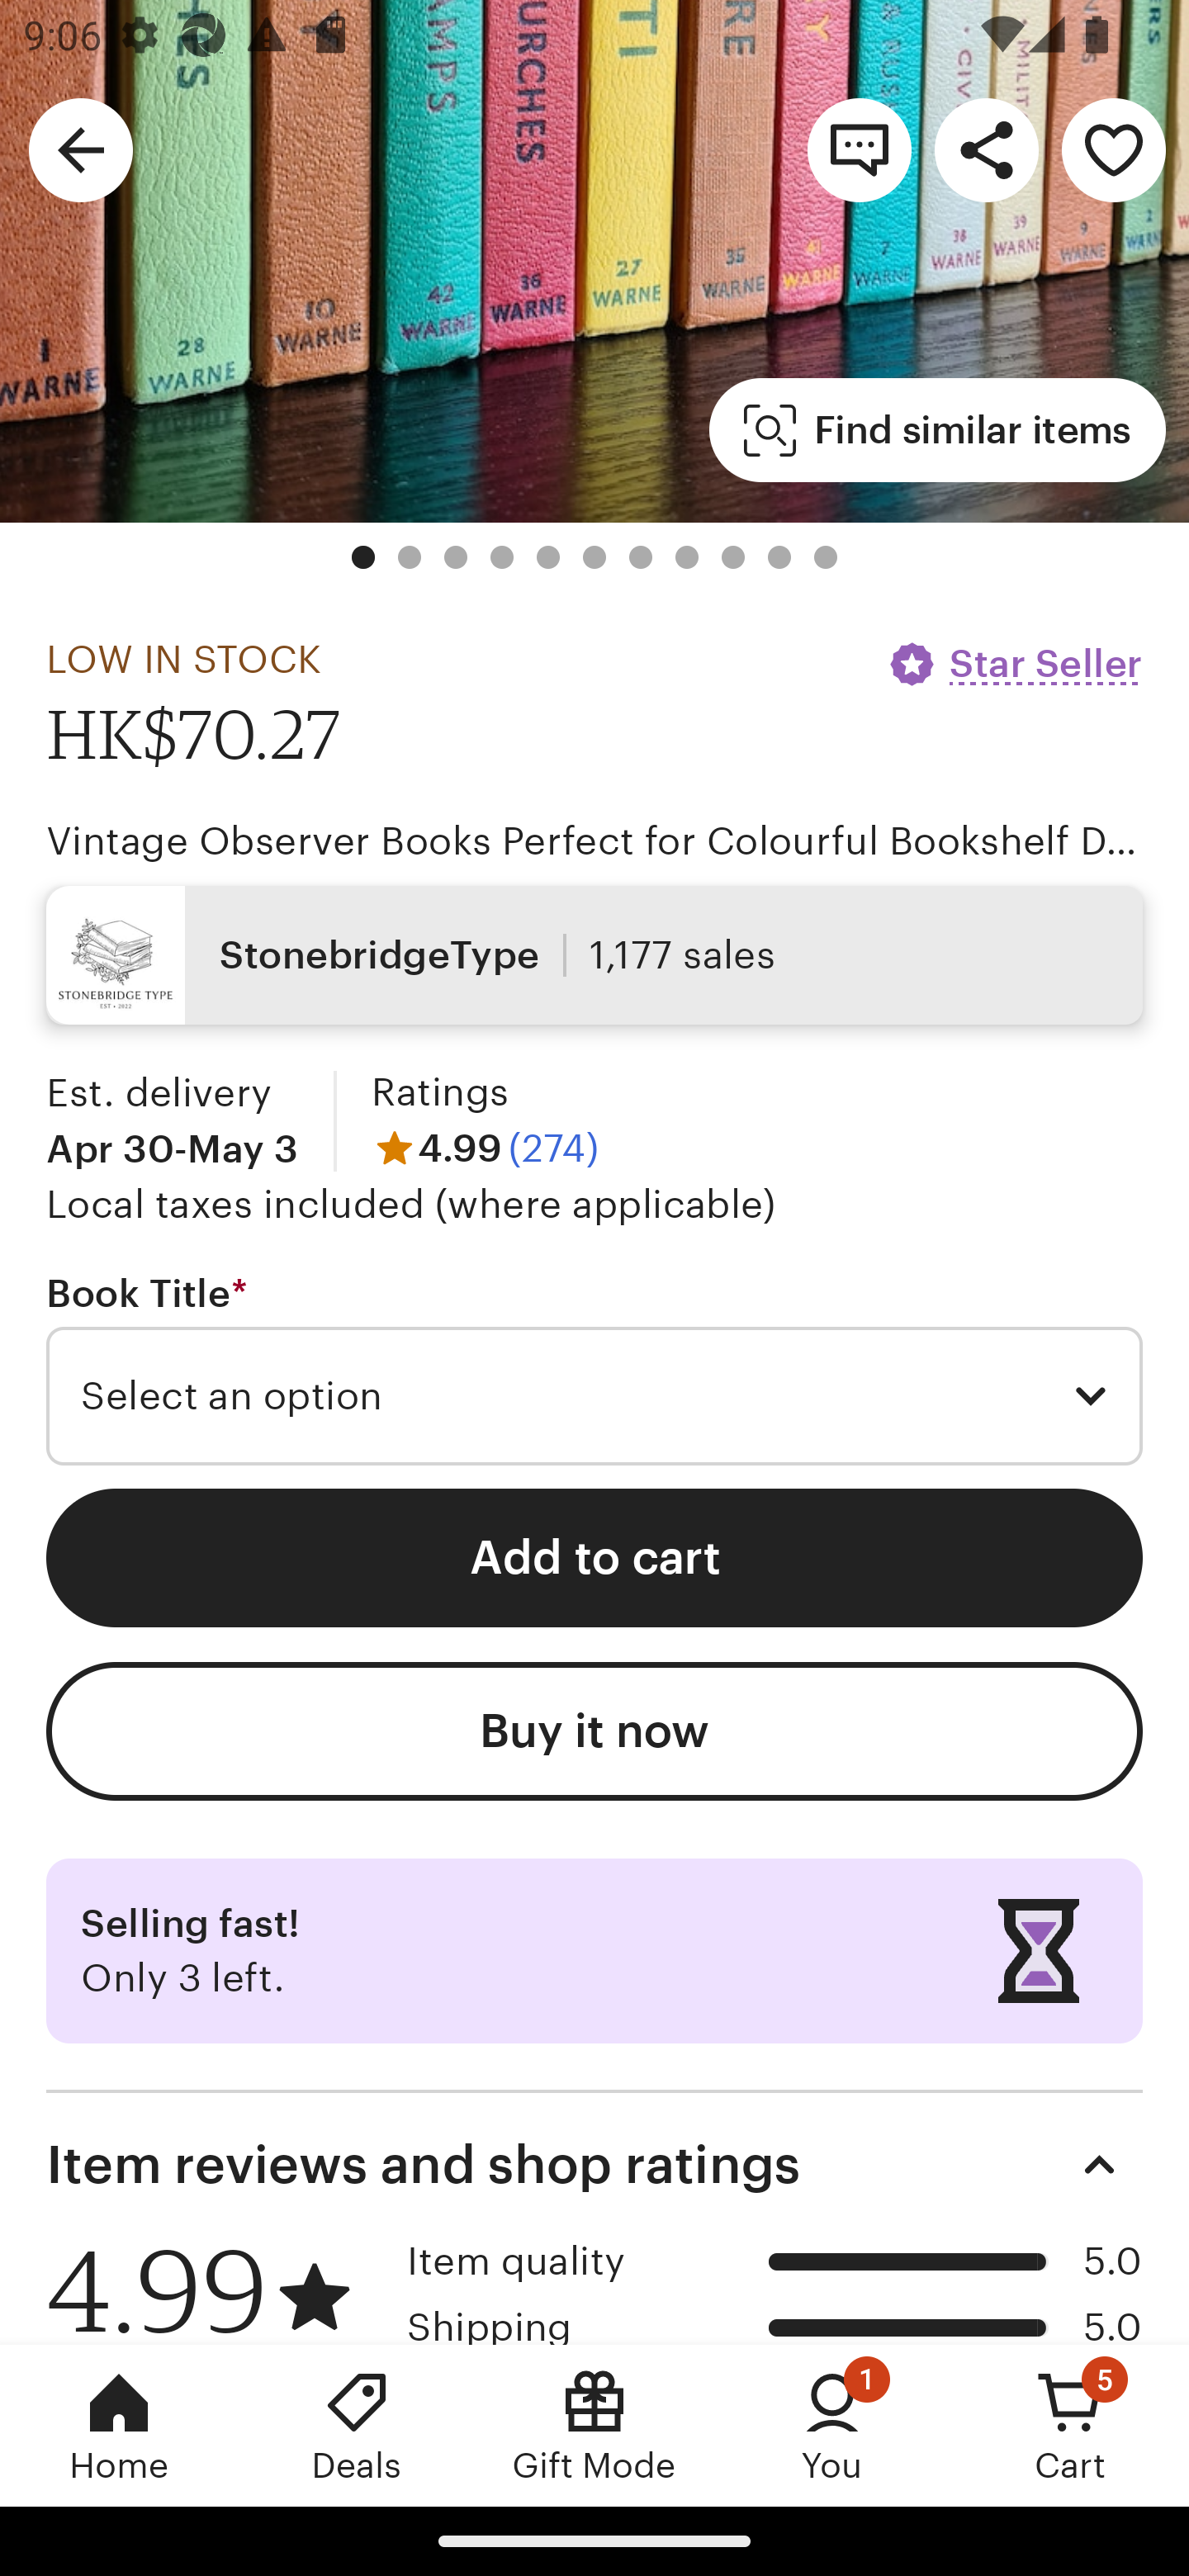  What do you see at coordinates (357, 2425) in the screenshot?
I see `Deals` at bounding box center [357, 2425].